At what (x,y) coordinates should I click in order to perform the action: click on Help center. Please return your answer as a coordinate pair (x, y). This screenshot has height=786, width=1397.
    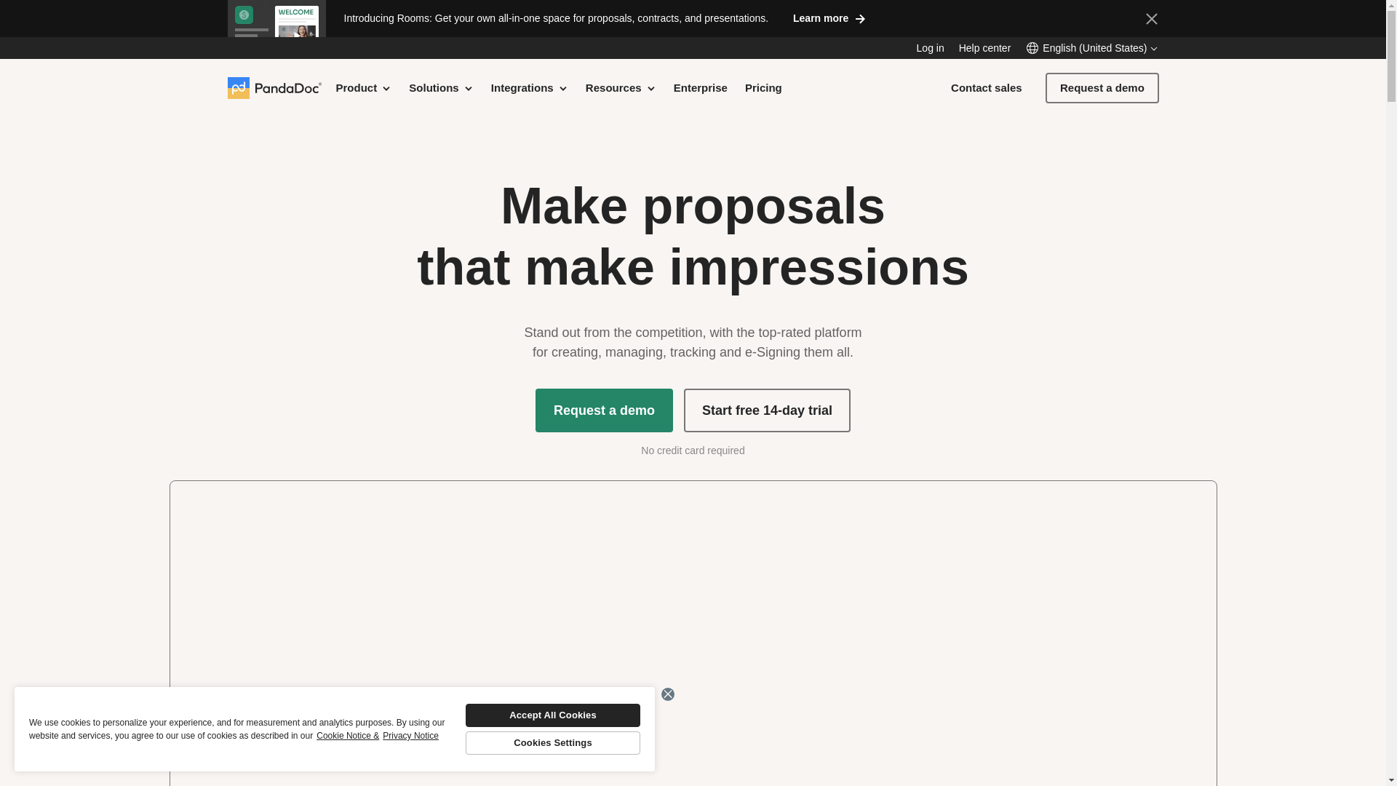
    Looking at the image, I should click on (985, 48).